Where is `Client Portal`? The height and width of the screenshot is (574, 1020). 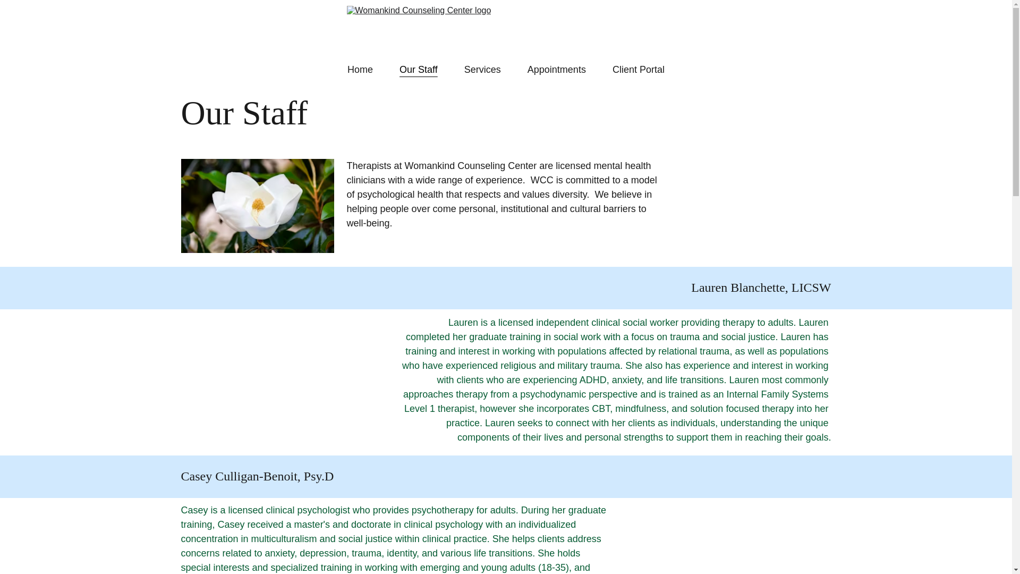 Client Portal is located at coordinates (639, 69).